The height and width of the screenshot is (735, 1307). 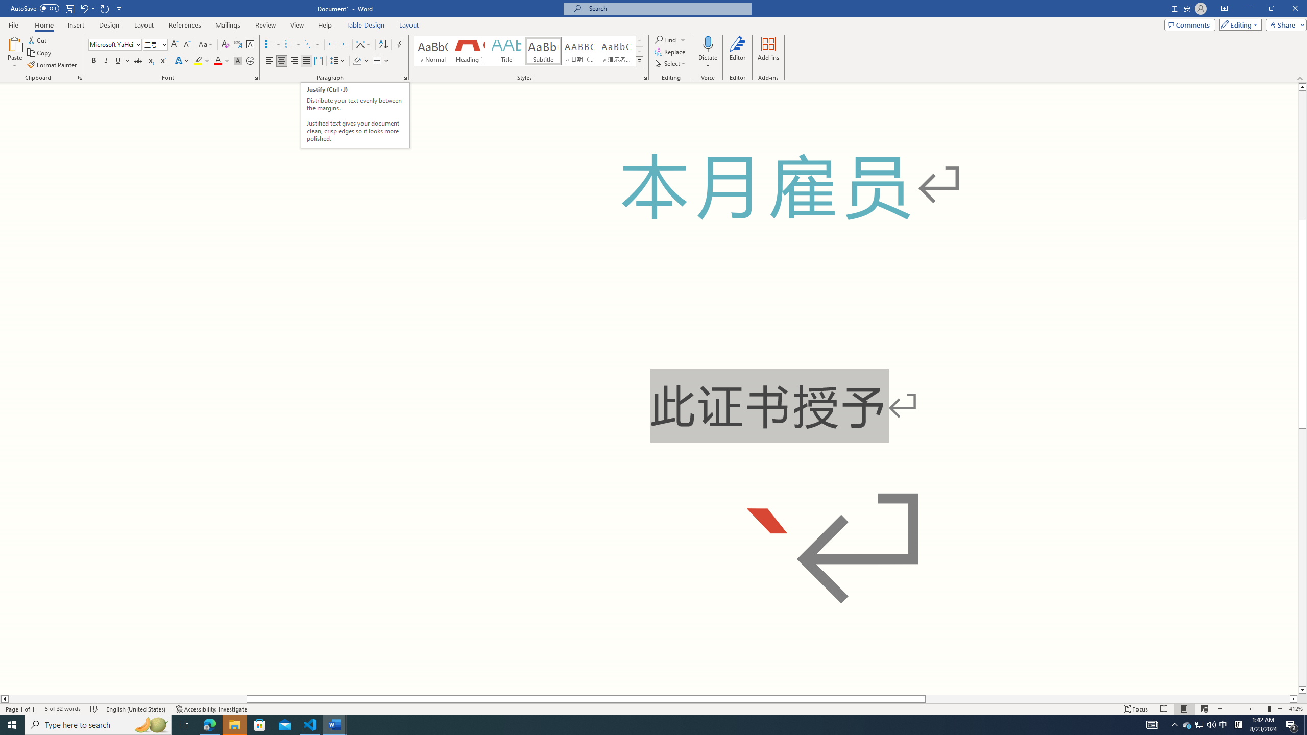 I want to click on Increase Indent, so click(x=344, y=45).